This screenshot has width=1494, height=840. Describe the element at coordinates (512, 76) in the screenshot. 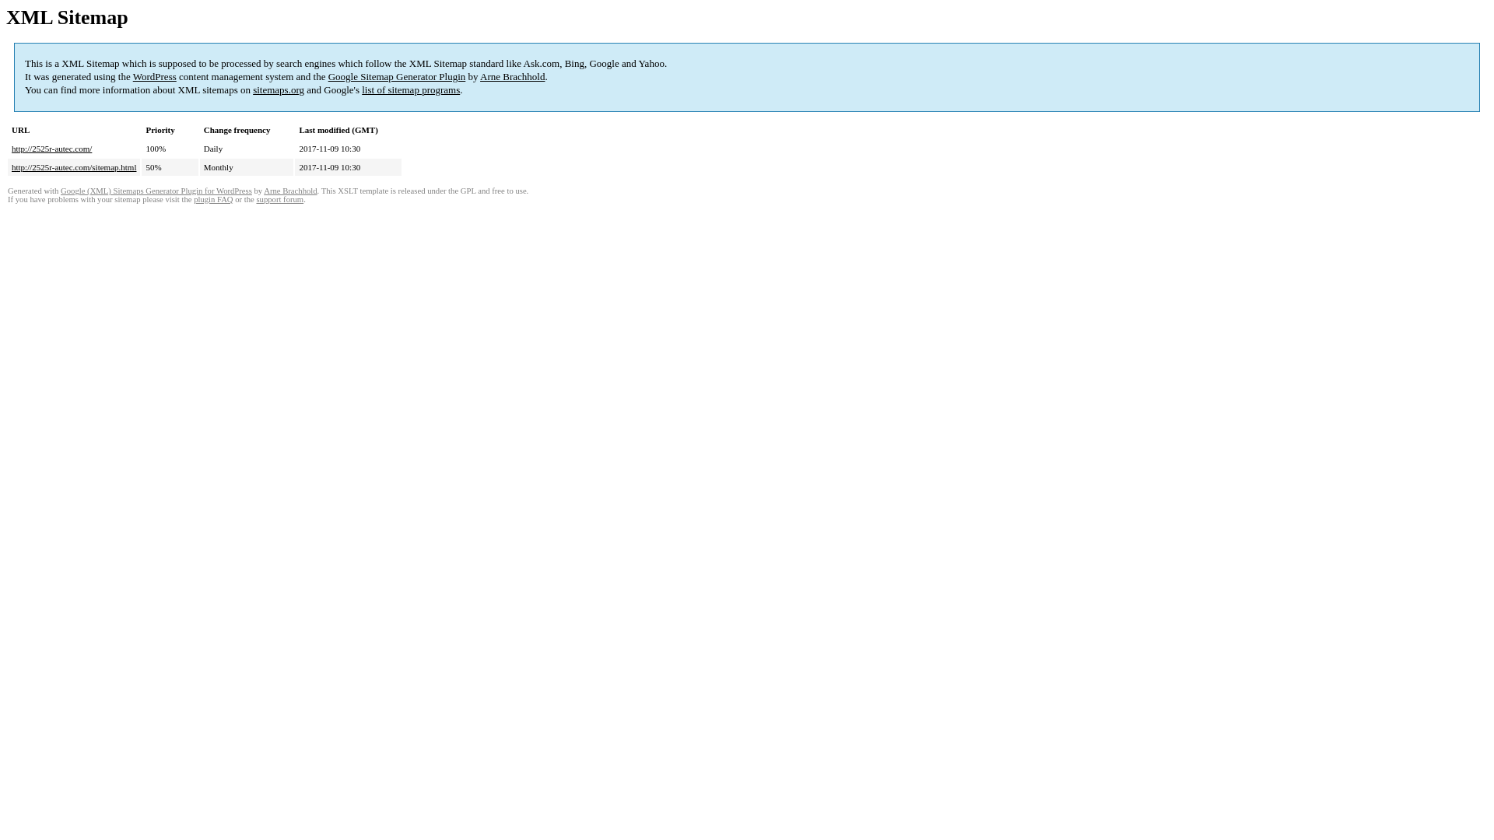

I see `Arne Brachhold` at that location.